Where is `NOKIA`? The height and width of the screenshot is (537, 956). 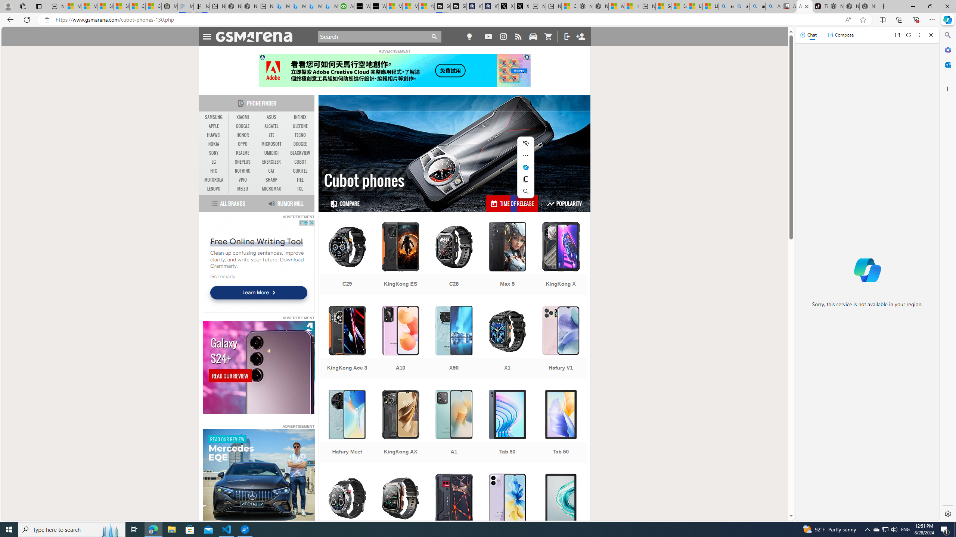
NOKIA is located at coordinates (214, 144).